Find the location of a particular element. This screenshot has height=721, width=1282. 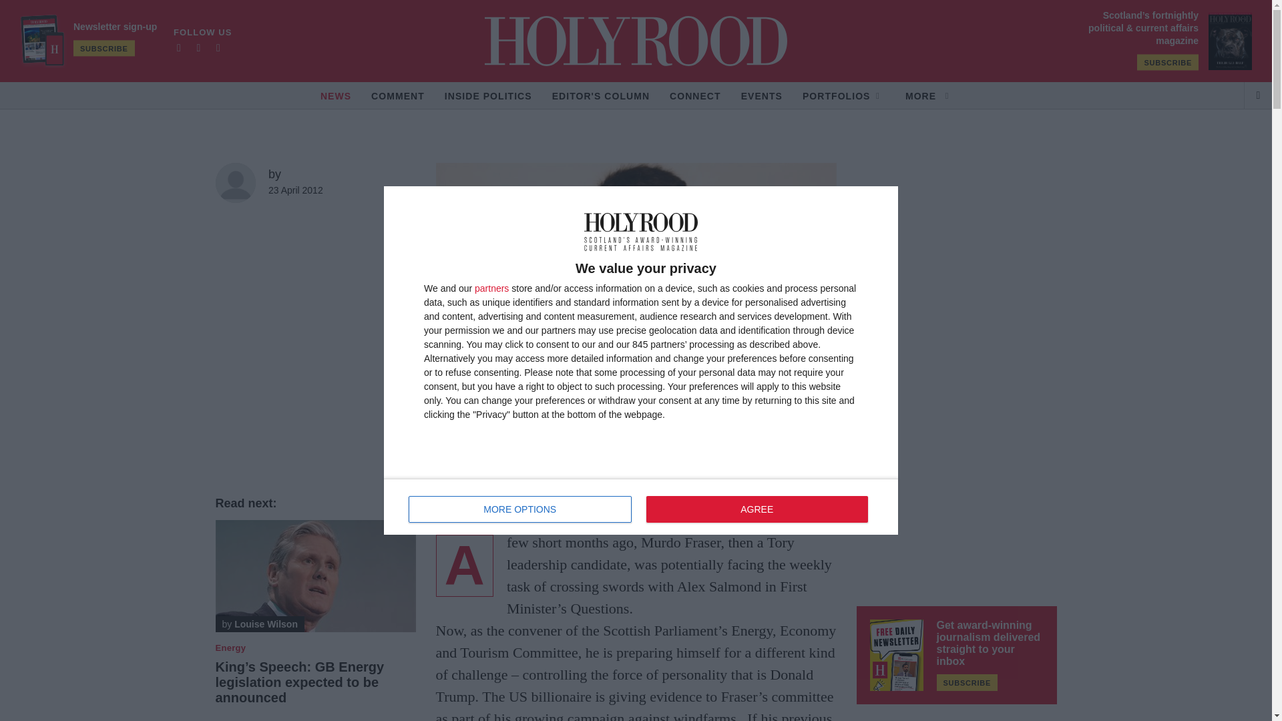

COMMENT is located at coordinates (398, 95).